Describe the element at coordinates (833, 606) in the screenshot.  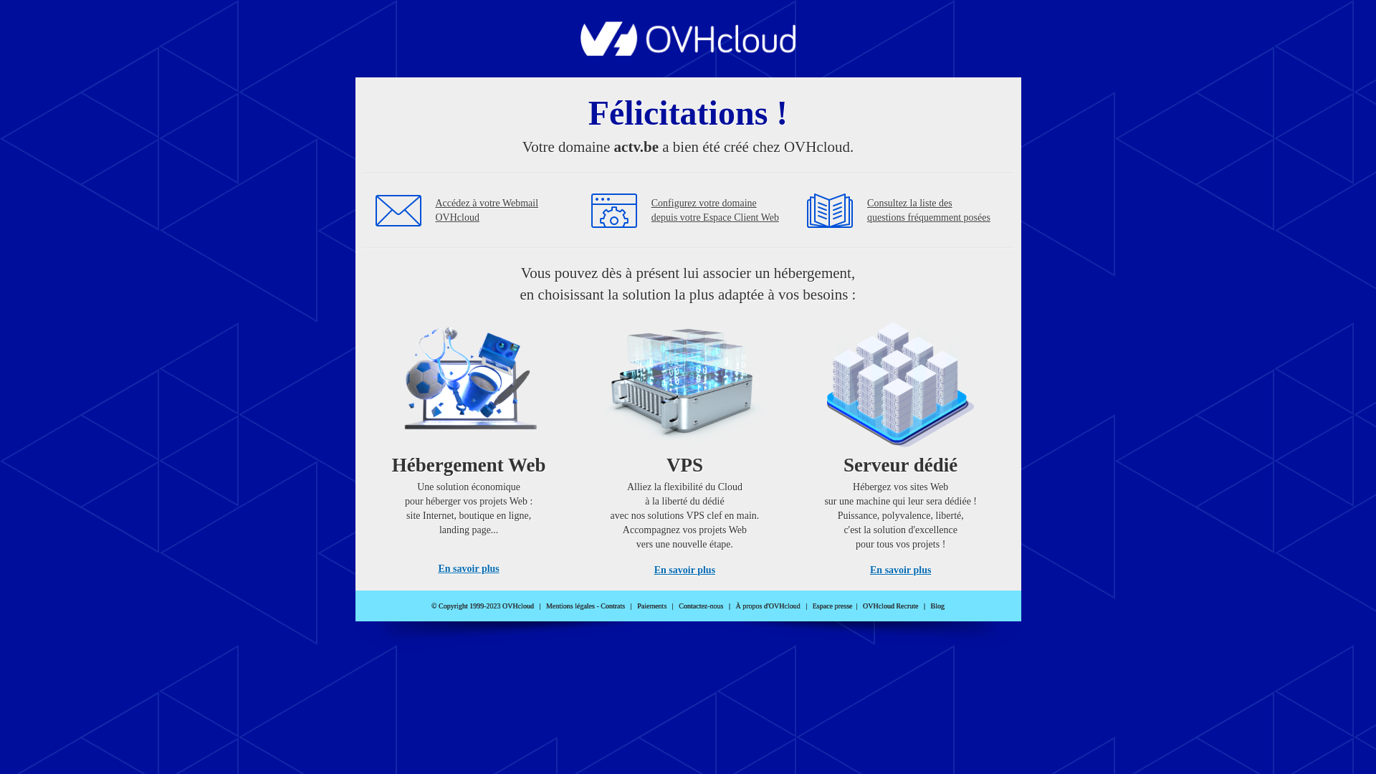
I see `Espace presse` at that location.